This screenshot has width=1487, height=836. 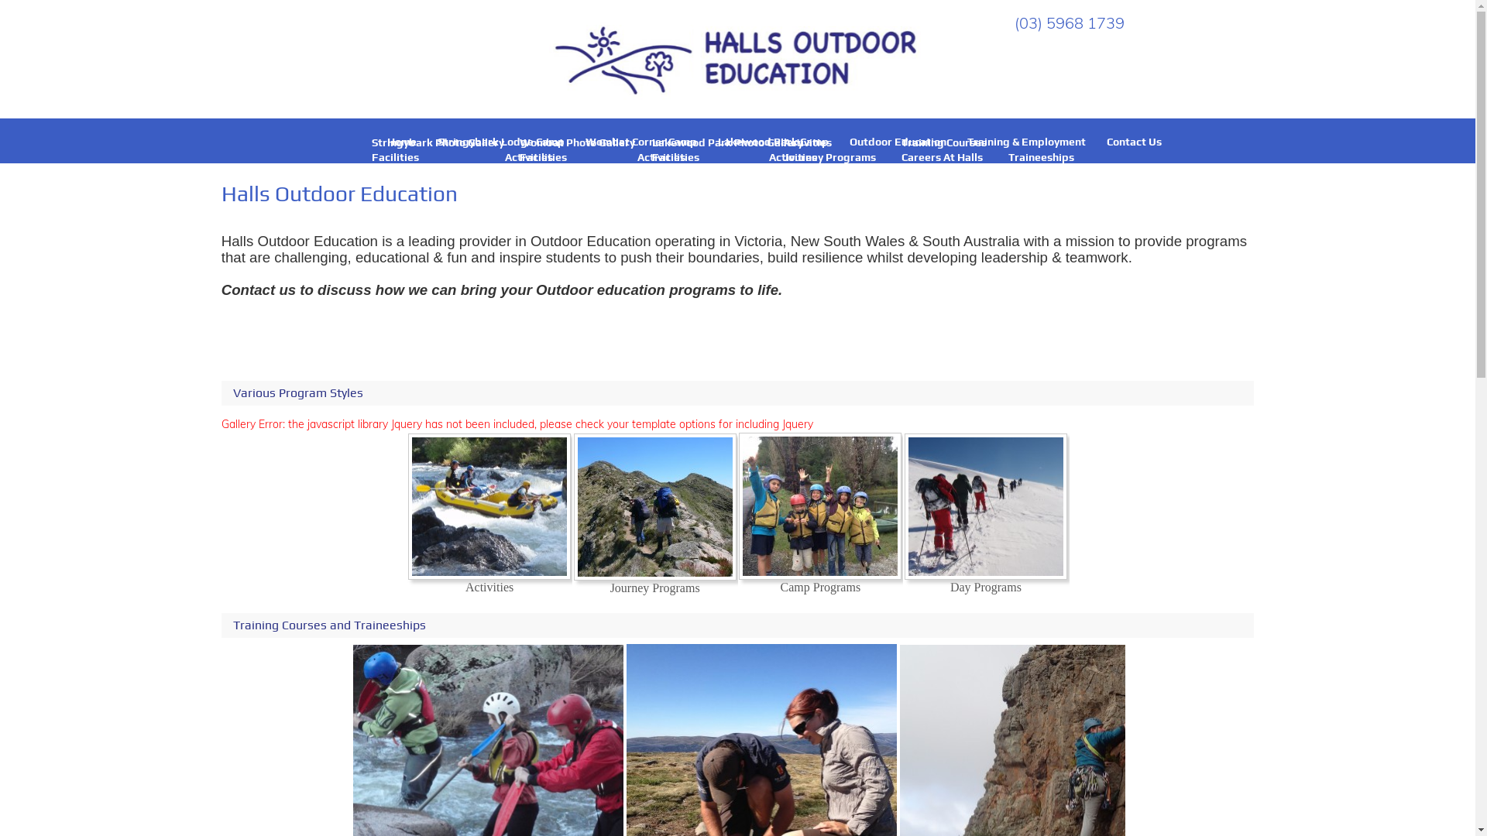 What do you see at coordinates (531, 172) in the screenshot?
I see `Location` at bounding box center [531, 172].